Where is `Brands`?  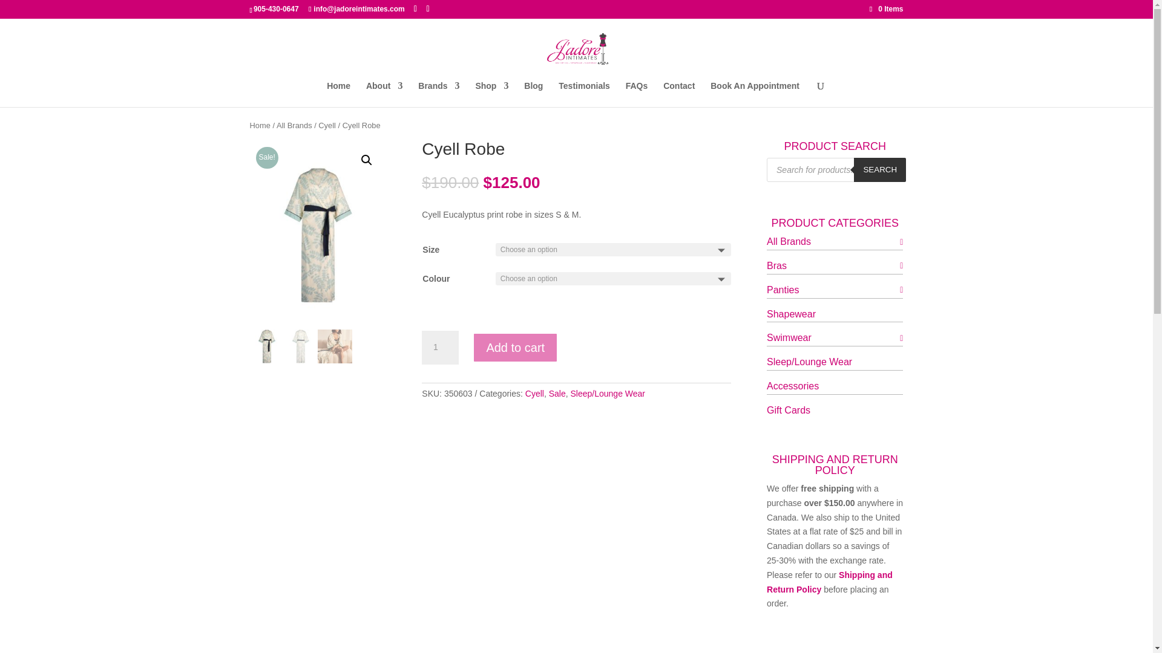
Brands is located at coordinates (438, 94).